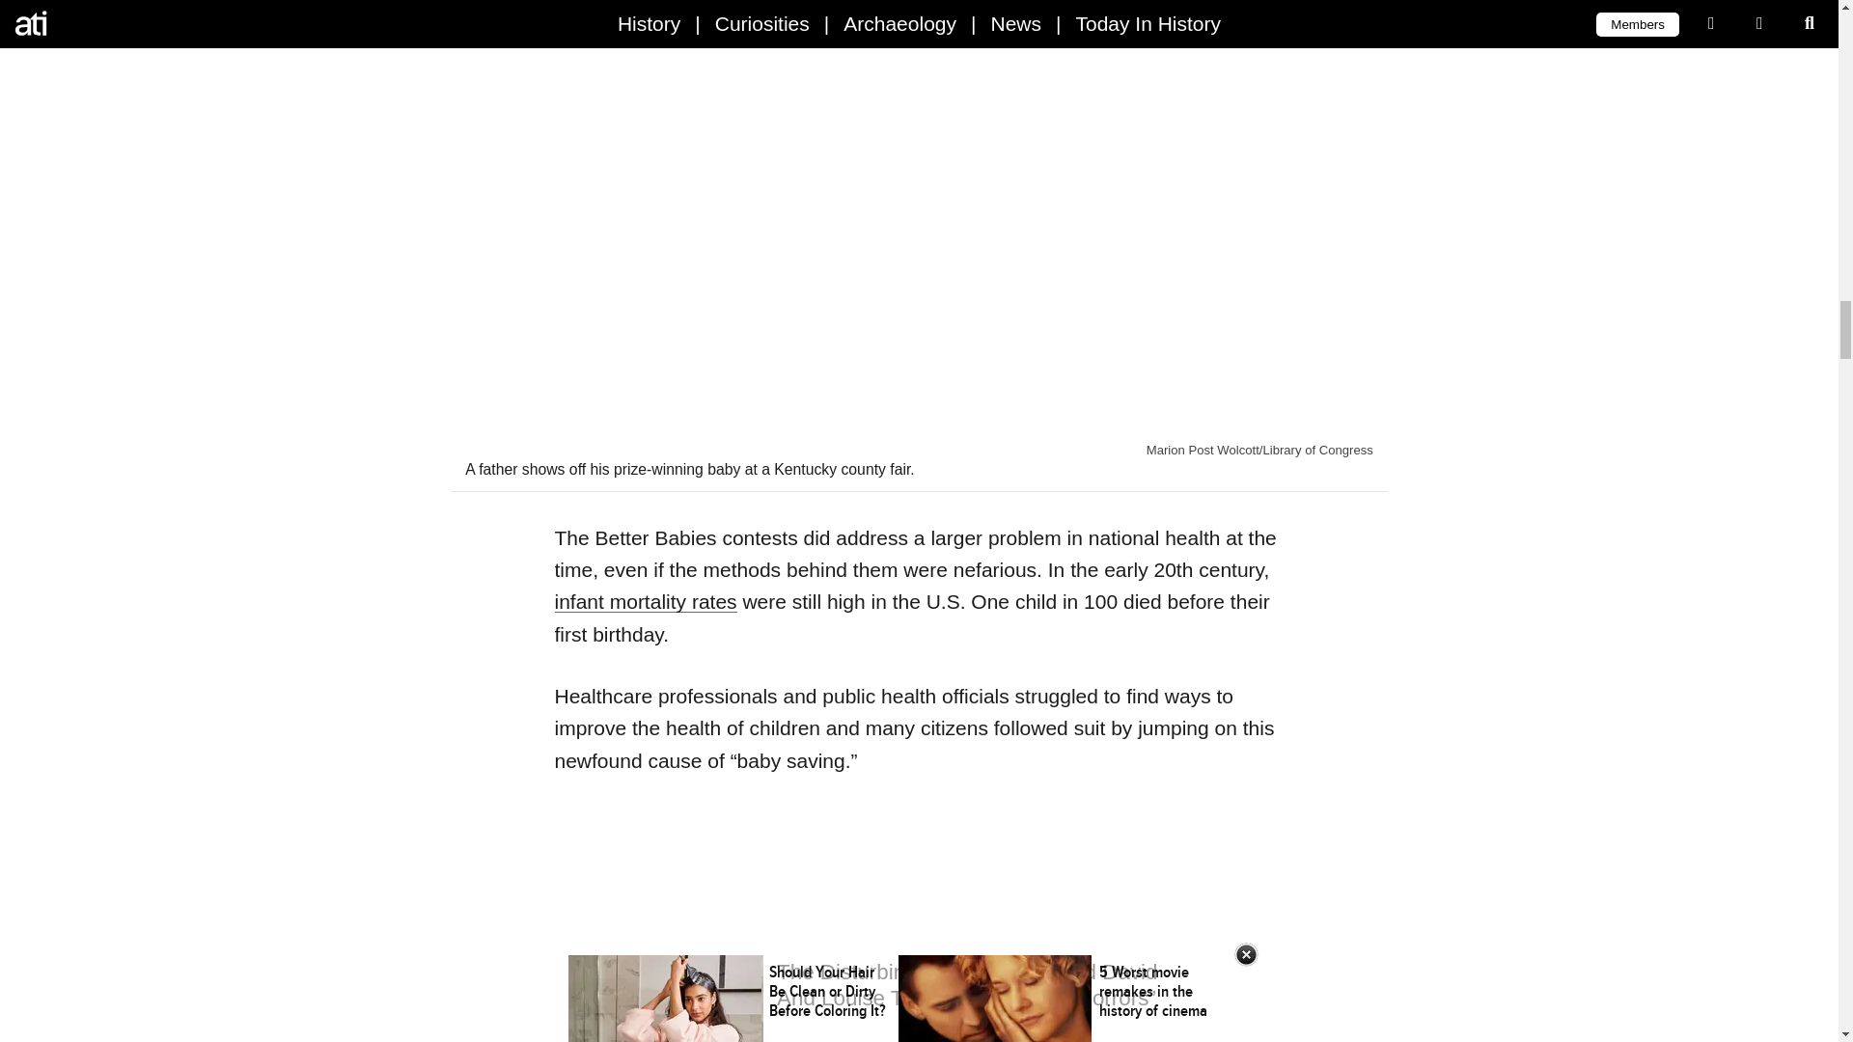 The width and height of the screenshot is (1853, 1042). What do you see at coordinates (645, 602) in the screenshot?
I see `infant mortality rates` at bounding box center [645, 602].